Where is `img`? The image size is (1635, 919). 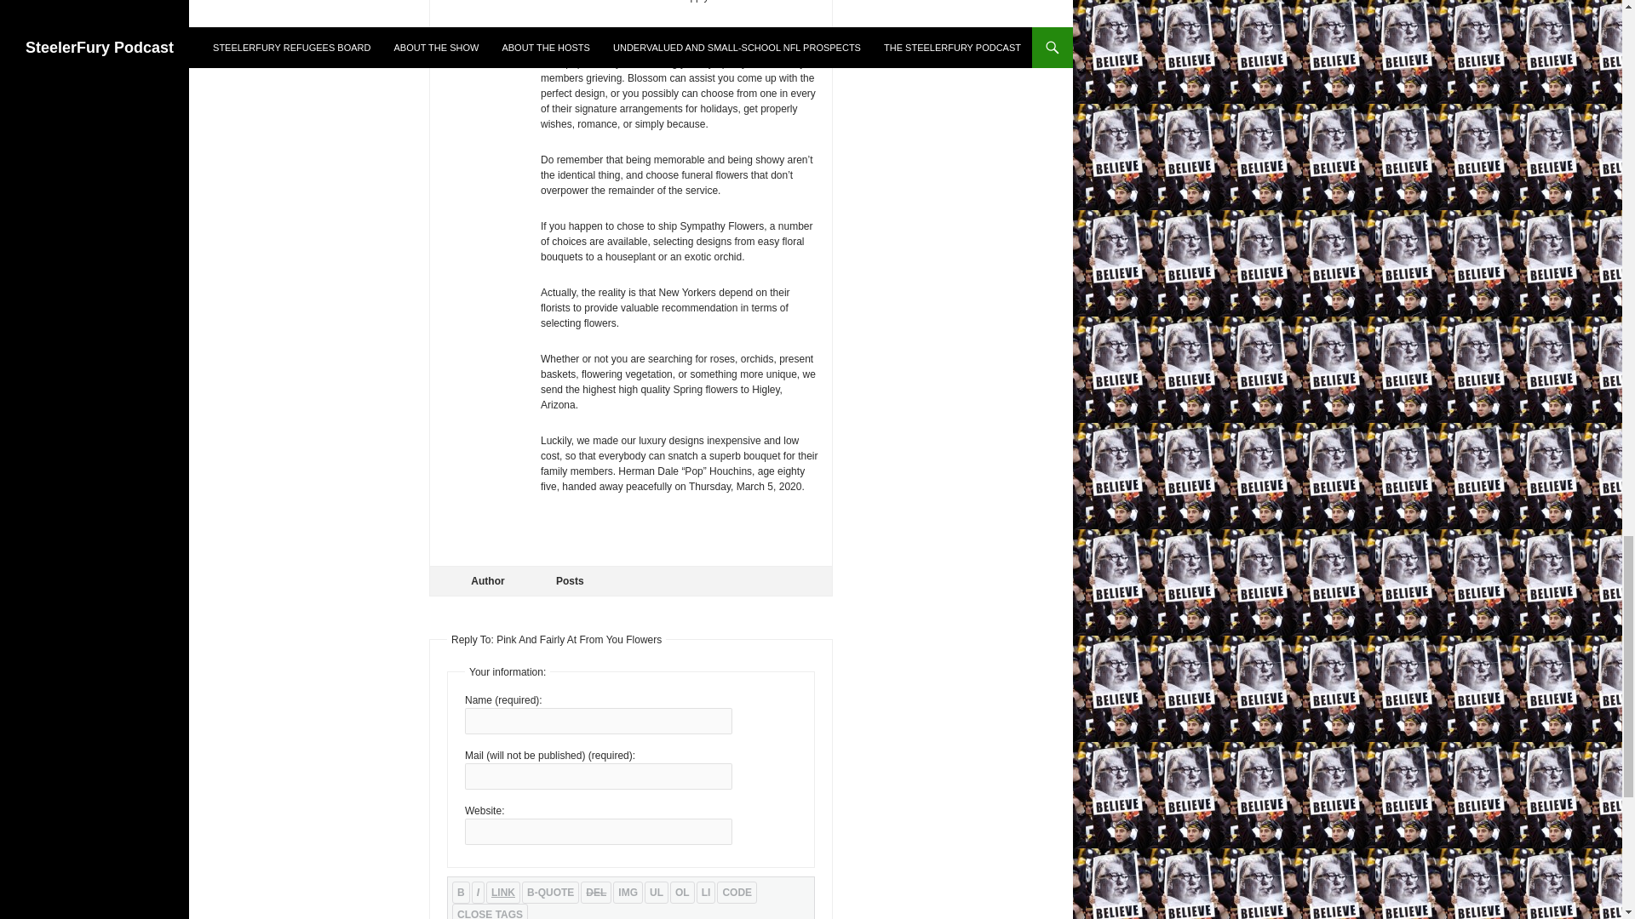
img is located at coordinates (628, 892).